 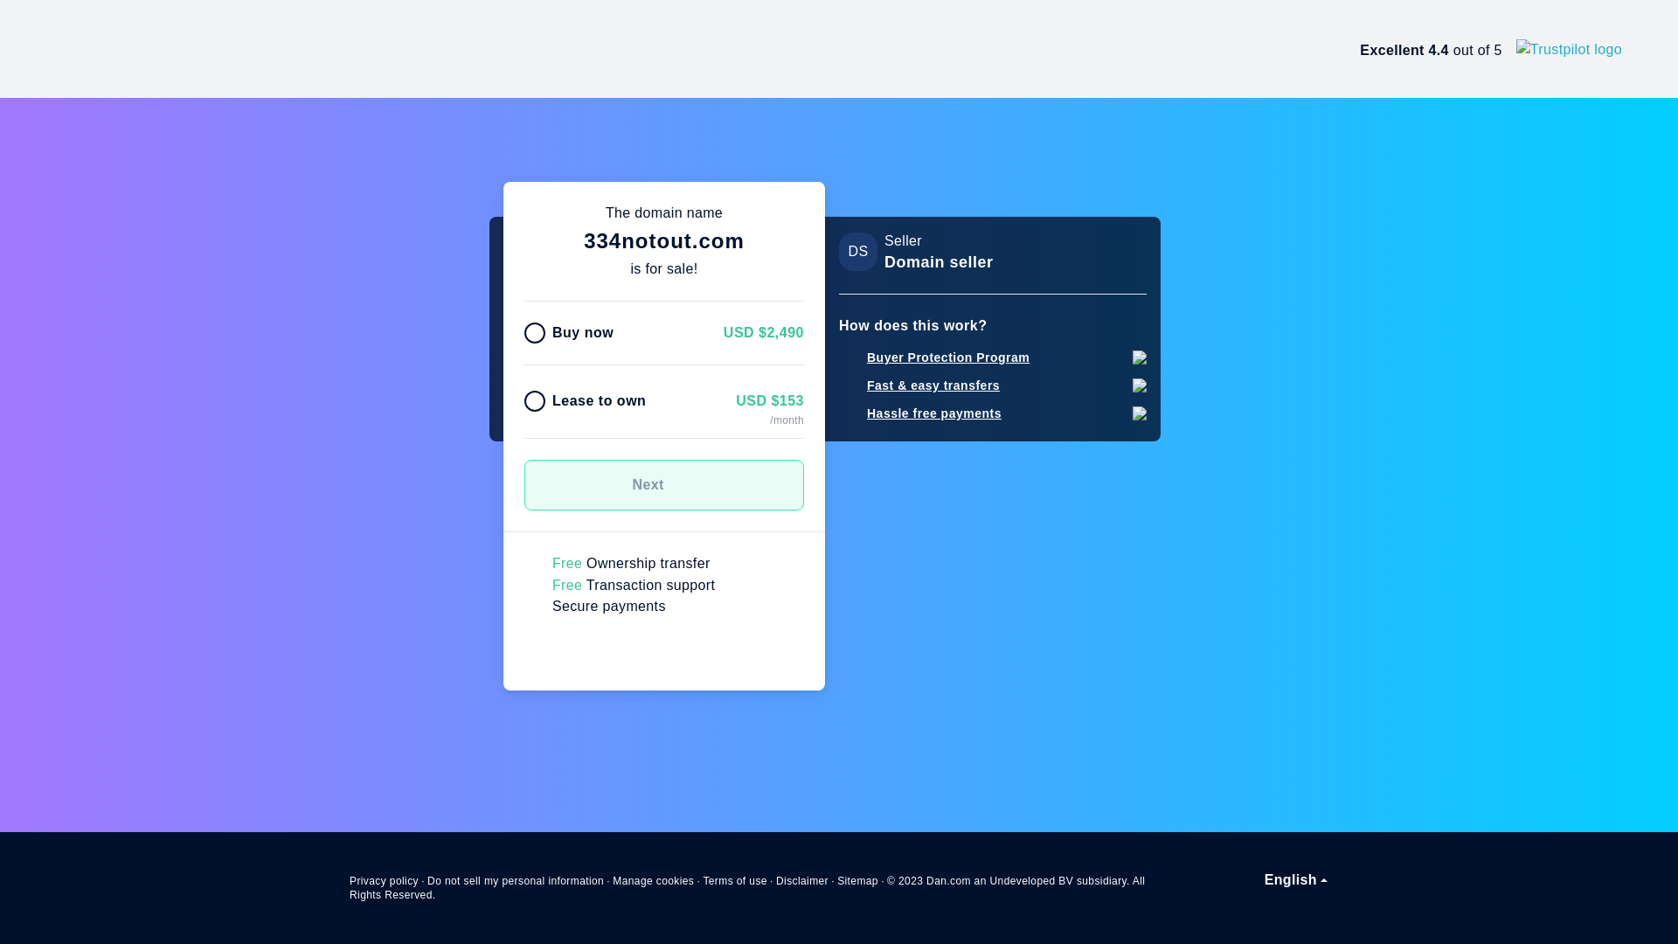 I want to click on Next
), so click(x=664, y=485).